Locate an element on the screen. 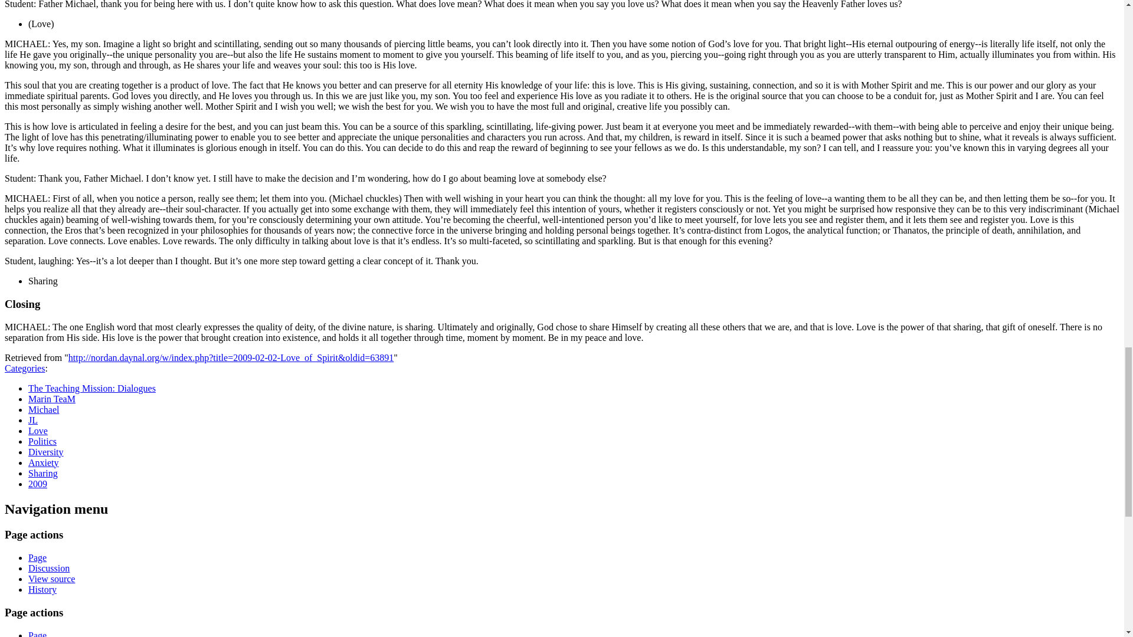 The image size is (1133, 637). Category:JL is located at coordinates (33, 420).